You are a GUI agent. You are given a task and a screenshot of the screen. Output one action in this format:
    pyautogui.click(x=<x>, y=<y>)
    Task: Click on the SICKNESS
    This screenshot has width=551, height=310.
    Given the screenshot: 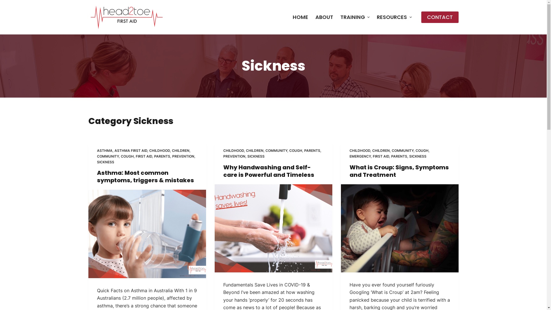 What is the action you would take?
    pyautogui.click(x=418, y=156)
    